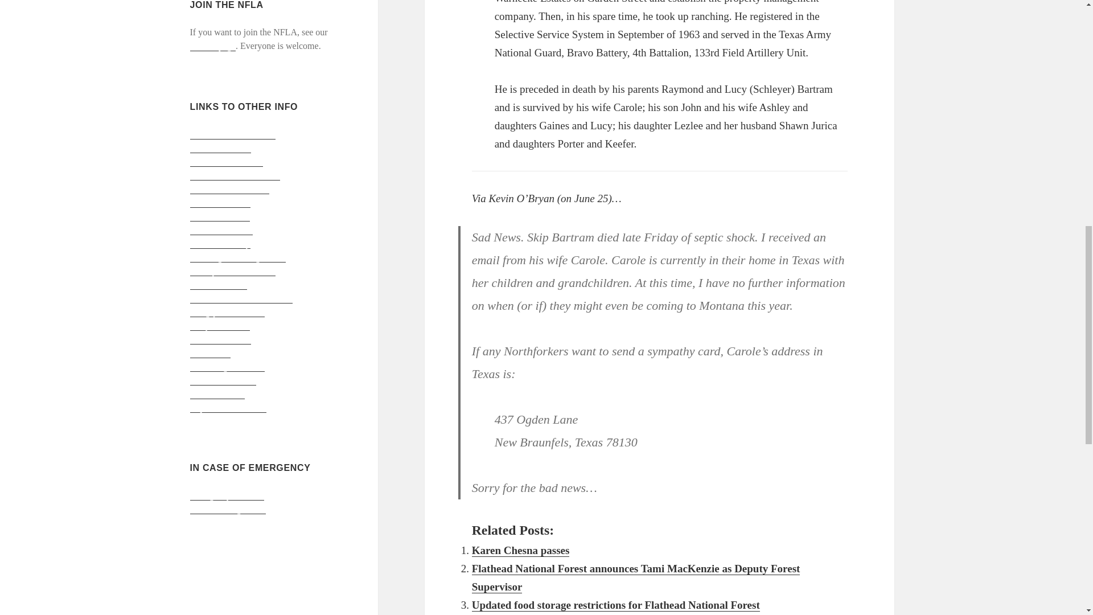  Describe the element at coordinates (213, 46) in the screenshot. I see `contact page` at that location.